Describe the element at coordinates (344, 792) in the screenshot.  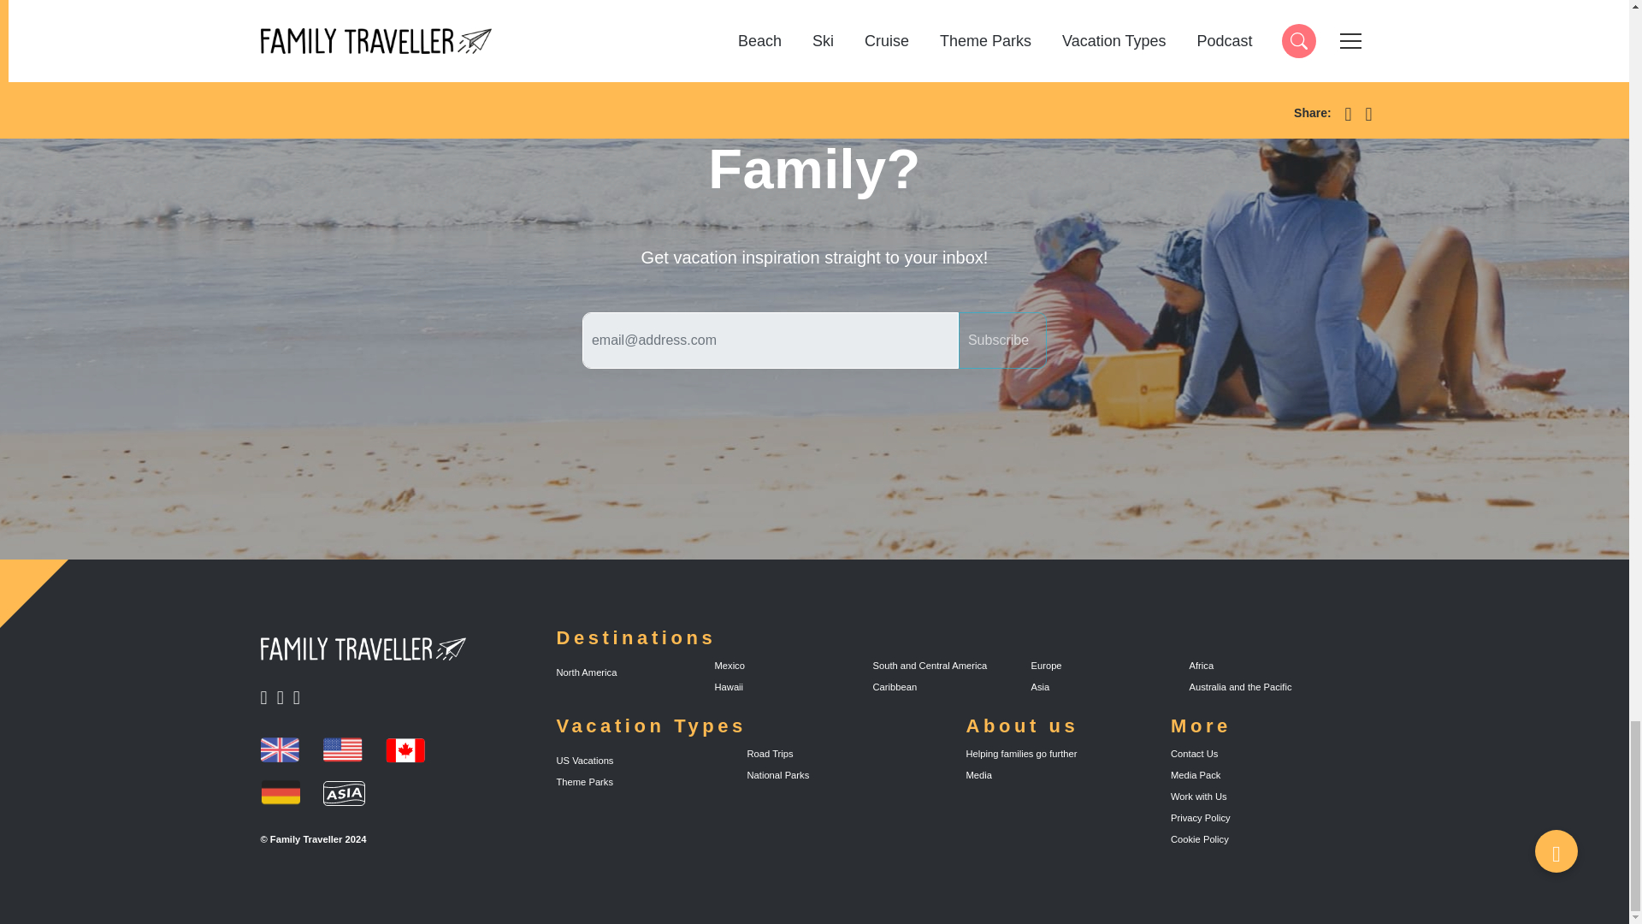
I see `Visit Family Traveller USA` at that location.